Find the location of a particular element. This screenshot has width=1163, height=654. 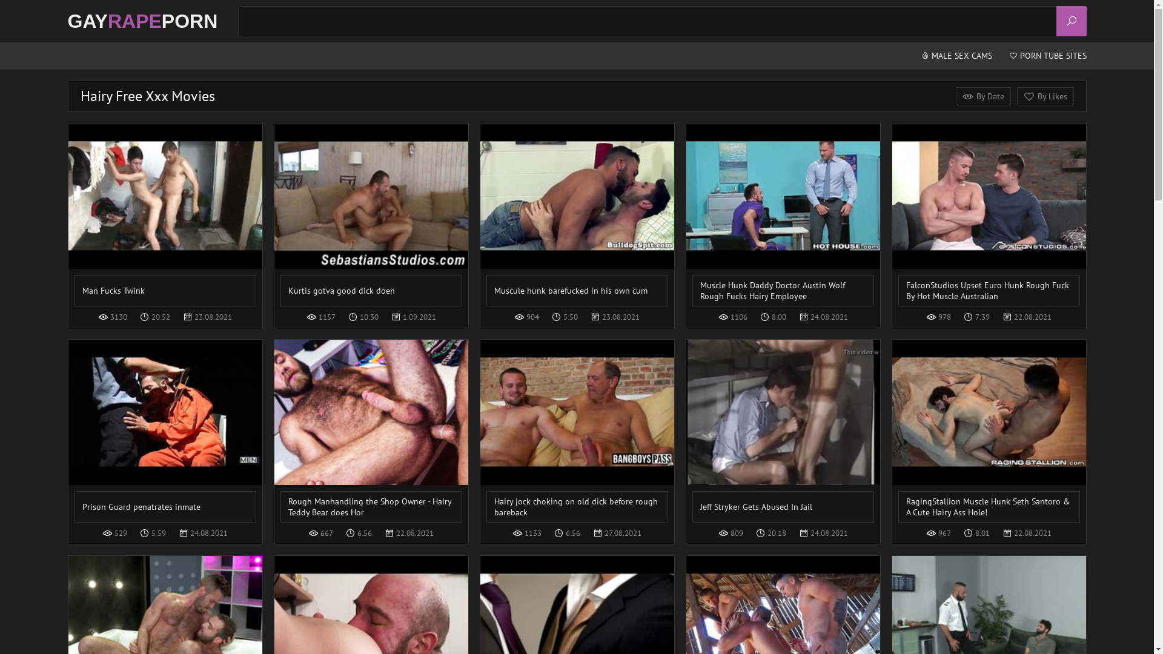

GAYRAPEPORN is located at coordinates (143, 21).